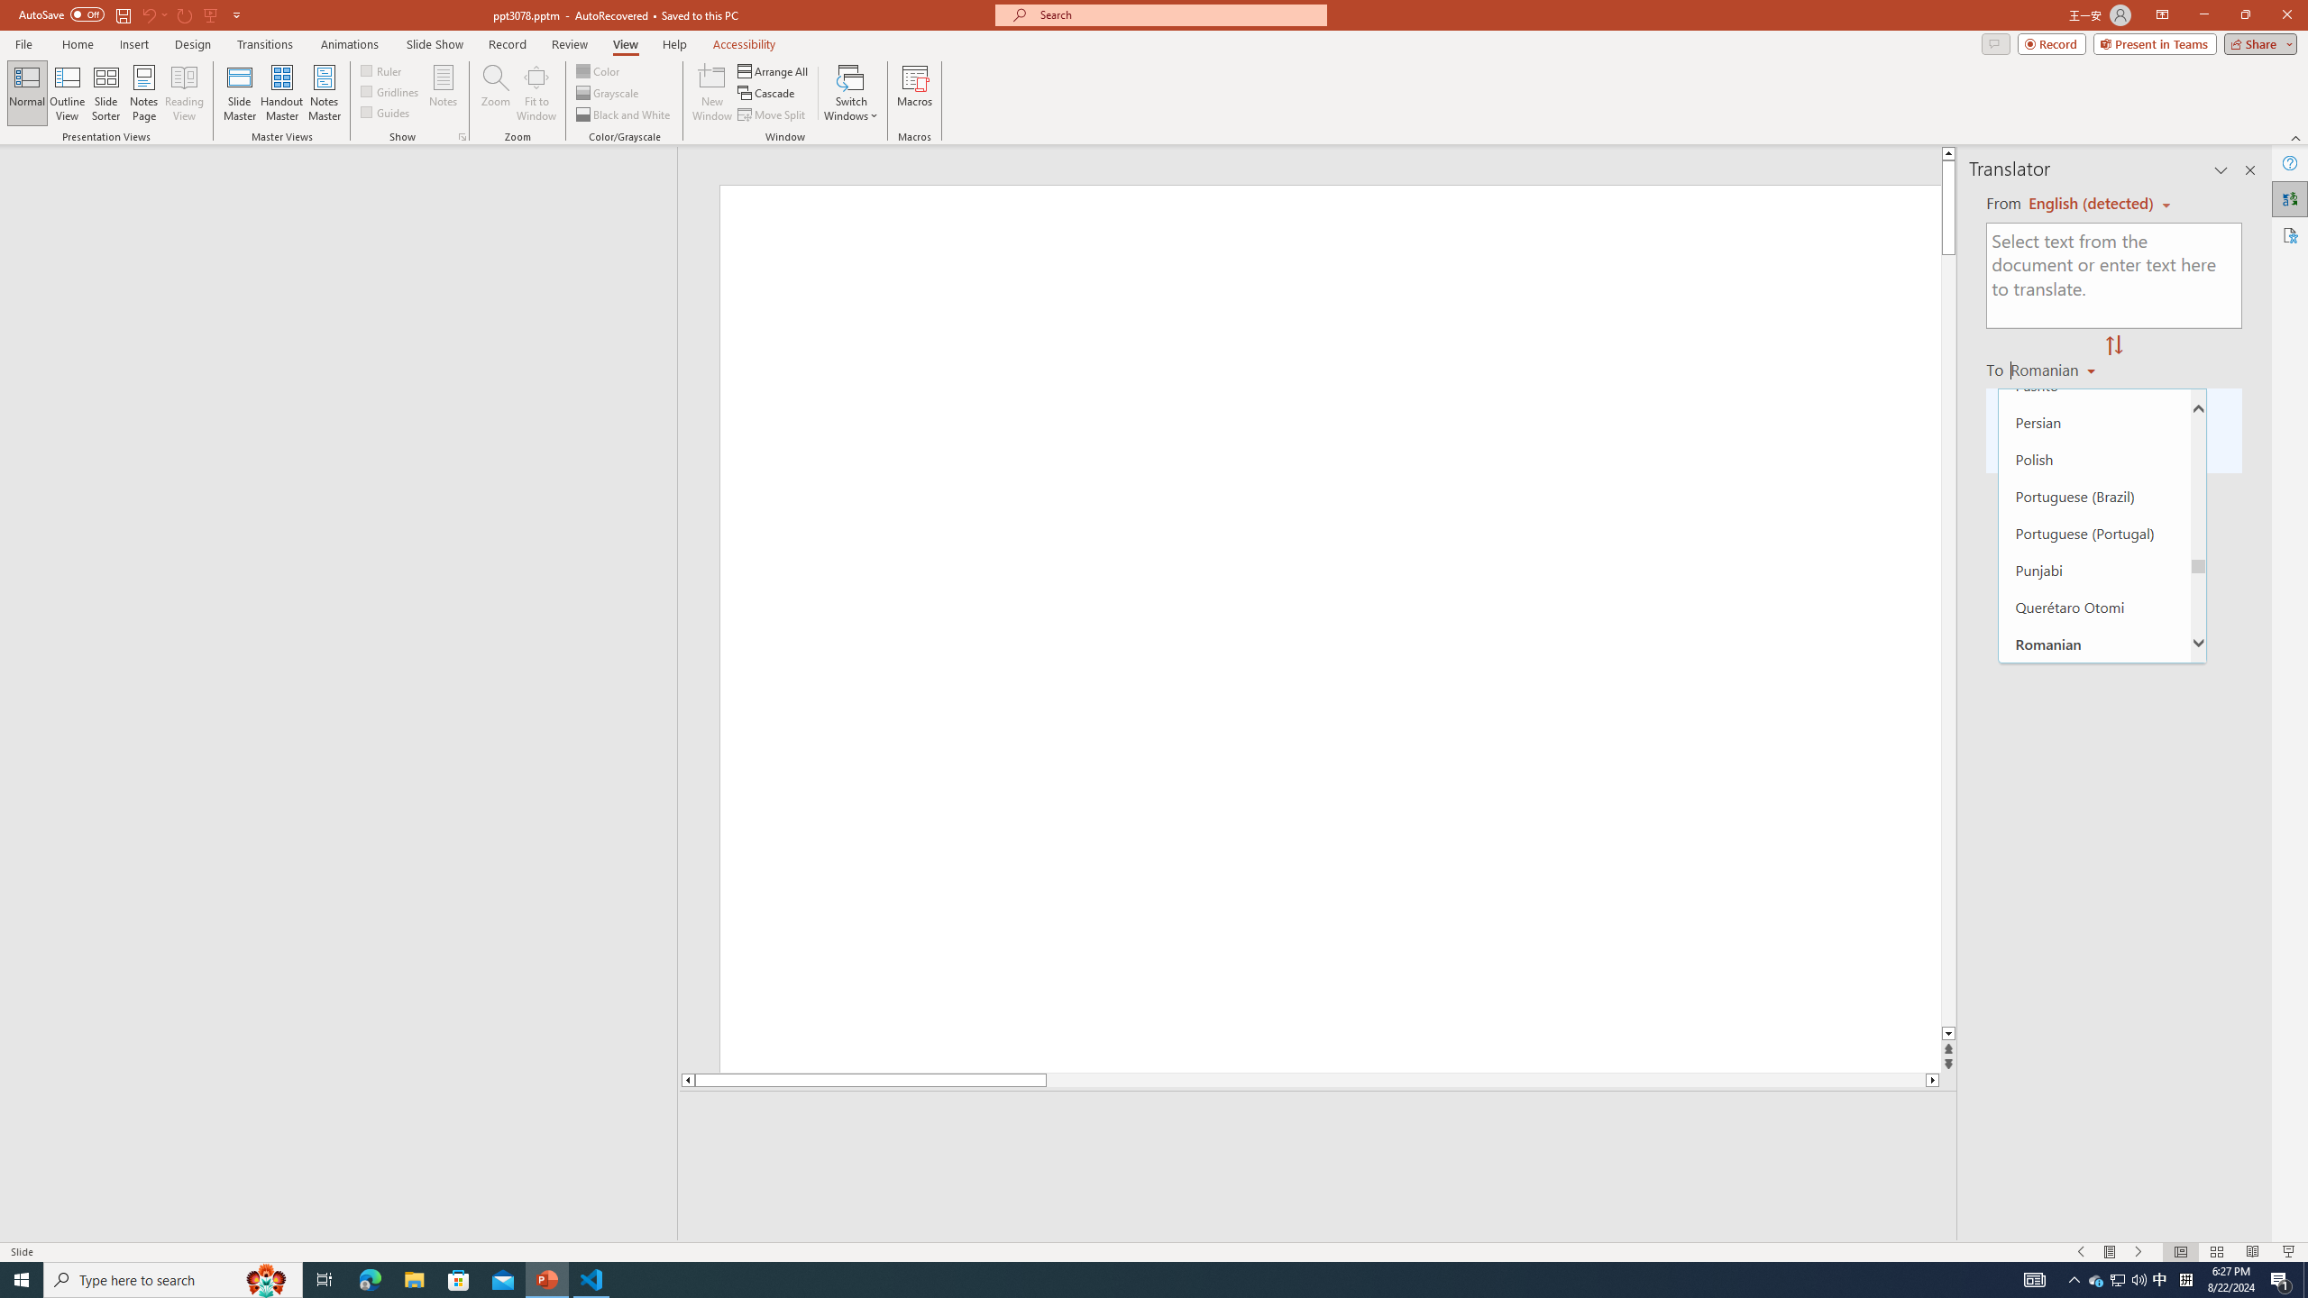  What do you see at coordinates (2093, 534) in the screenshot?
I see `Portuguese (Portugal)` at bounding box center [2093, 534].